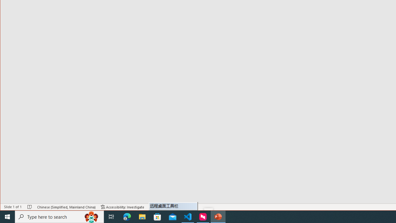  What do you see at coordinates (142, 217) in the screenshot?
I see `File Explorer` at bounding box center [142, 217].